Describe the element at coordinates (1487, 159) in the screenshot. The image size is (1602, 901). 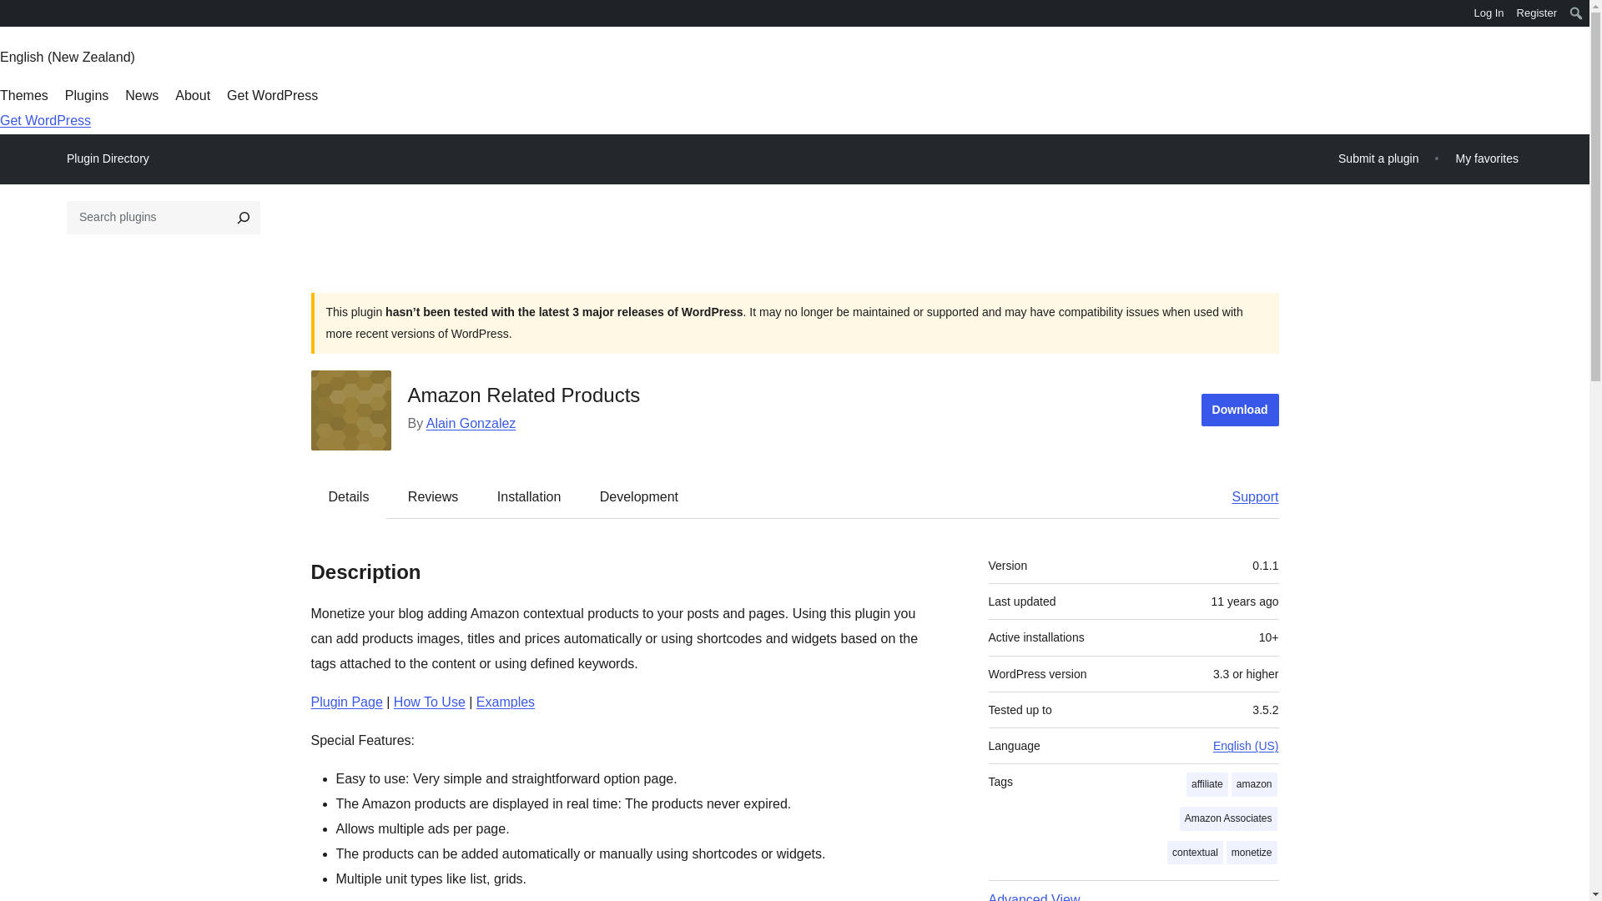
I see `My favorites` at that location.